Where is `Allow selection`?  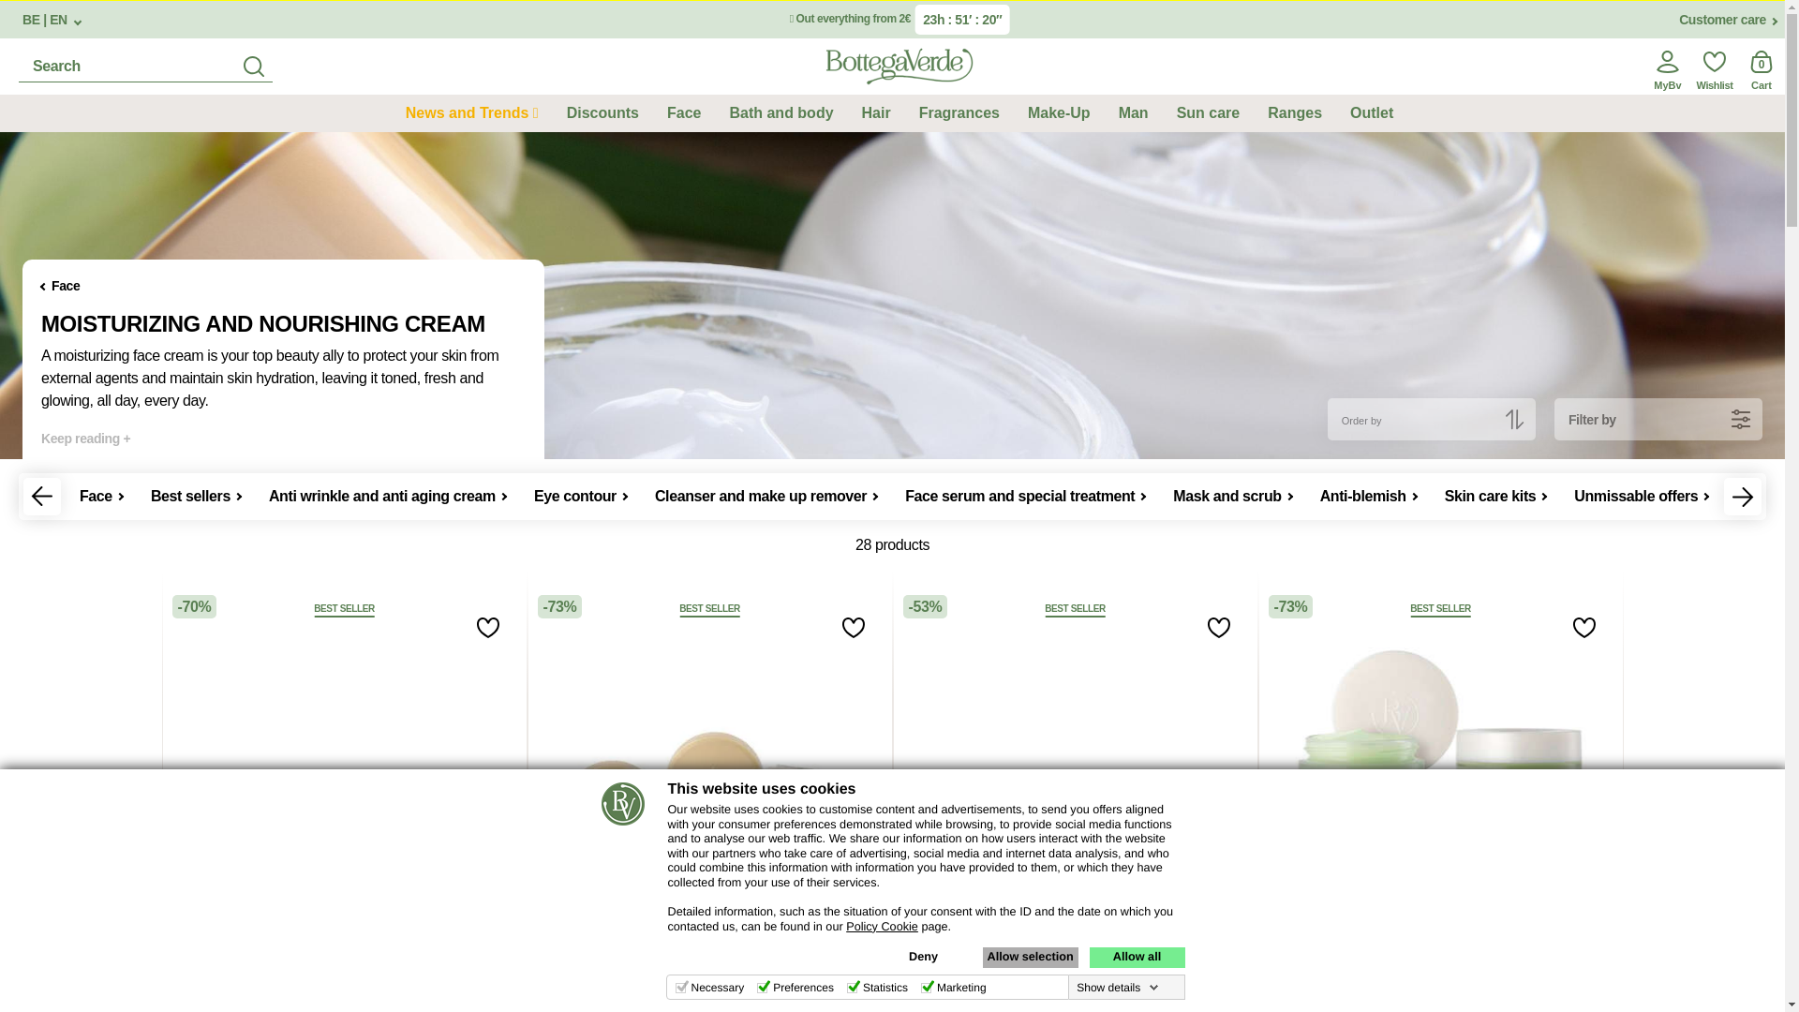
Allow selection is located at coordinates (1030, 957).